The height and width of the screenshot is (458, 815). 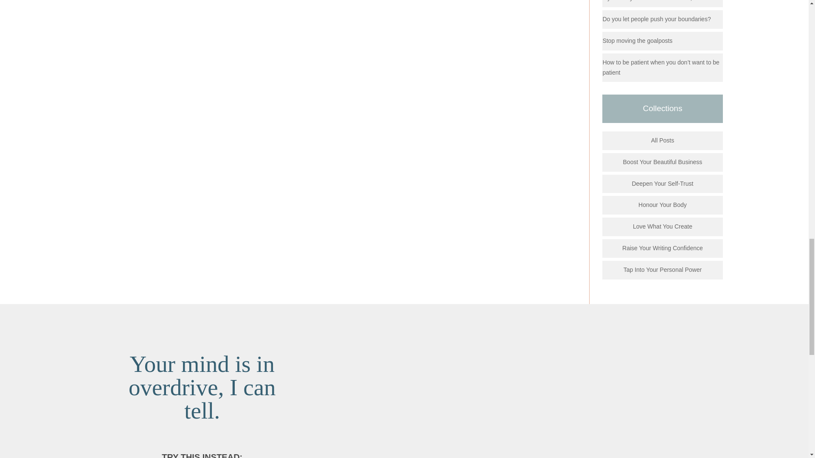 I want to click on Boost Your Beautiful Business, so click(x=663, y=162).